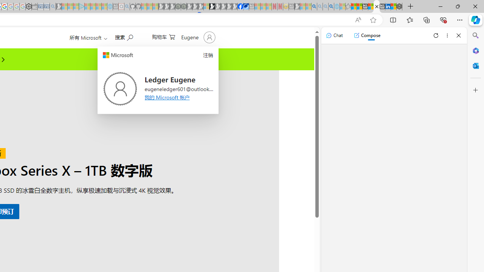 This screenshot has width=484, height=272. Describe the element at coordinates (367, 36) in the screenshot. I see `Compose` at that location.